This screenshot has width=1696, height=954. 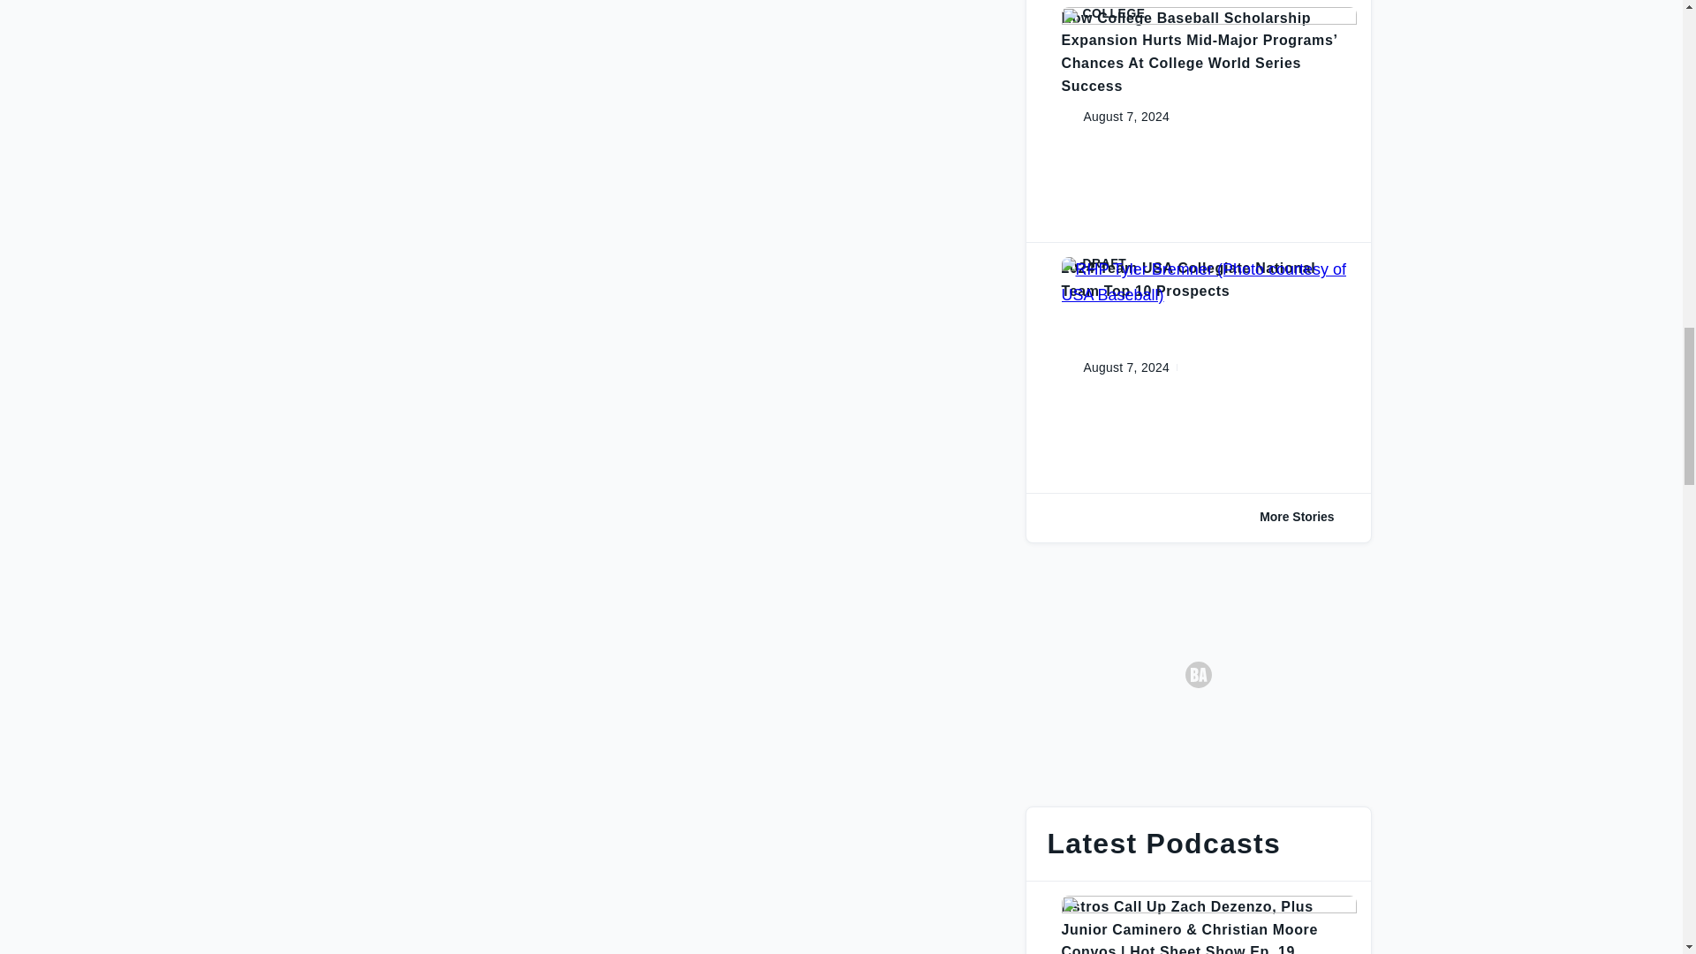 I want to click on Post category, so click(x=1208, y=263).